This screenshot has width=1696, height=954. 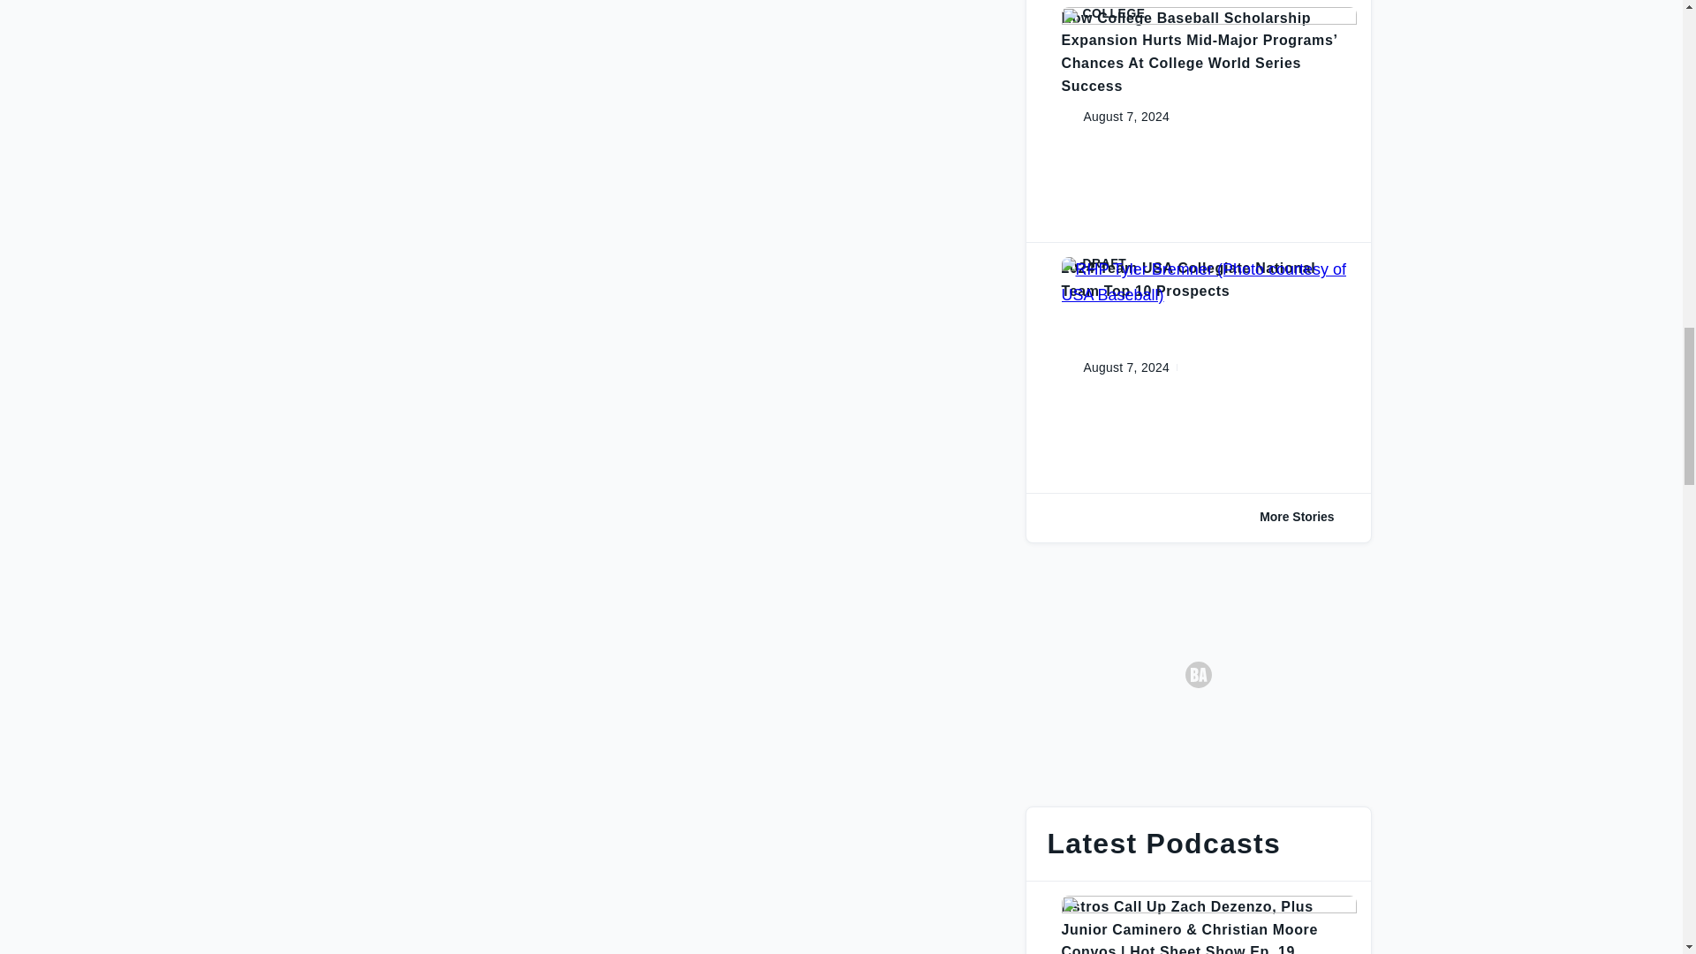 I want to click on Post category, so click(x=1208, y=263).